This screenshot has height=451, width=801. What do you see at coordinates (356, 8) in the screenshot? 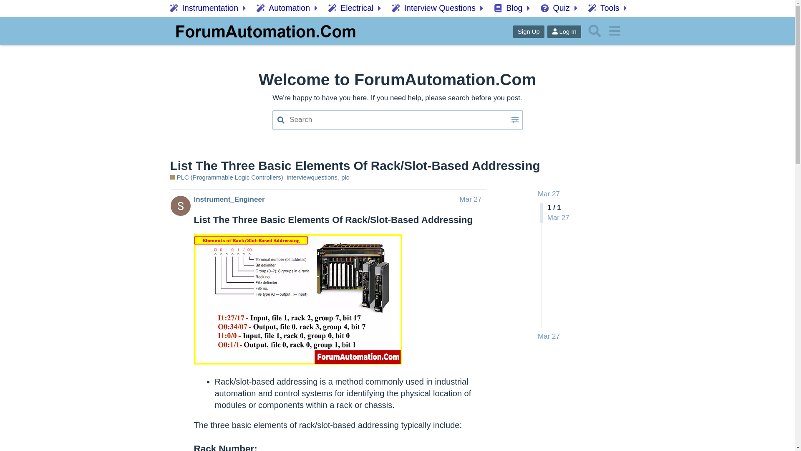
I see `Electrical` at bounding box center [356, 8].